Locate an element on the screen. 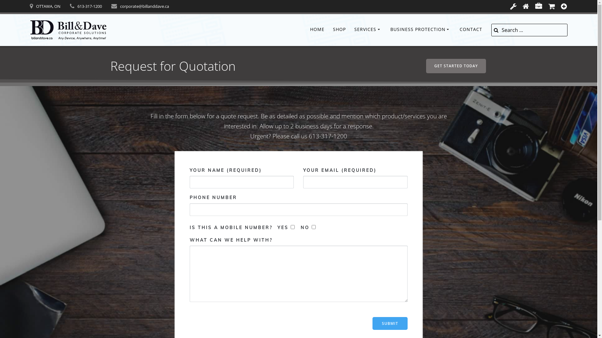 The width and height of the screenshot is (602, 338). corporate@billanddave.ca is located at coordinates (145, 6).